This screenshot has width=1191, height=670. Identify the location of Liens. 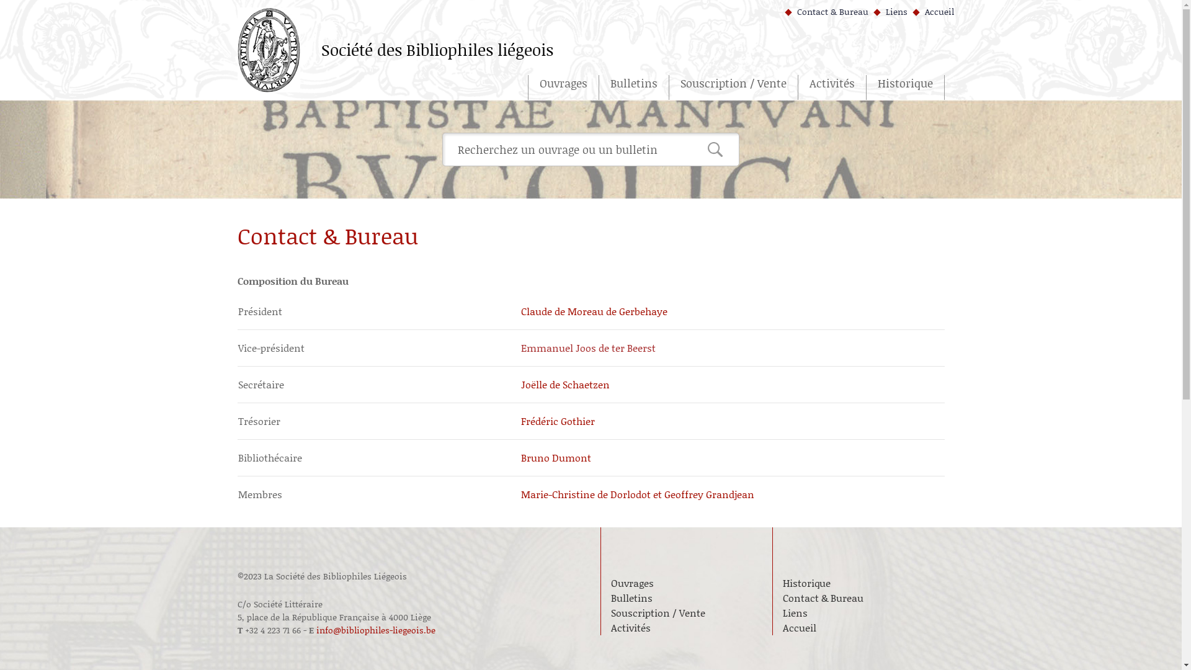
(859, 613).